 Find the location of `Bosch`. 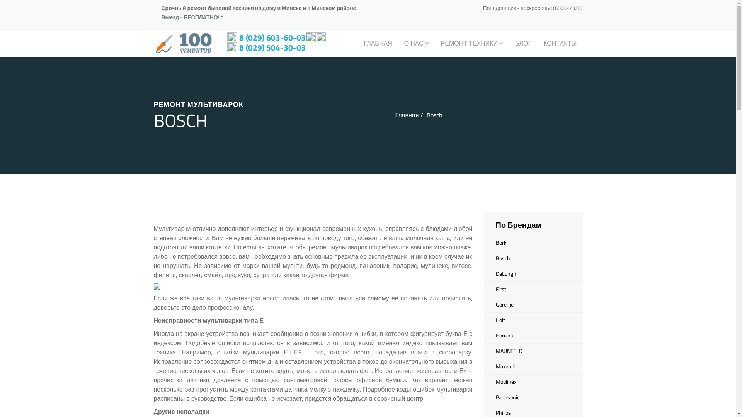

Bosch is located at coordinates (533, 259).